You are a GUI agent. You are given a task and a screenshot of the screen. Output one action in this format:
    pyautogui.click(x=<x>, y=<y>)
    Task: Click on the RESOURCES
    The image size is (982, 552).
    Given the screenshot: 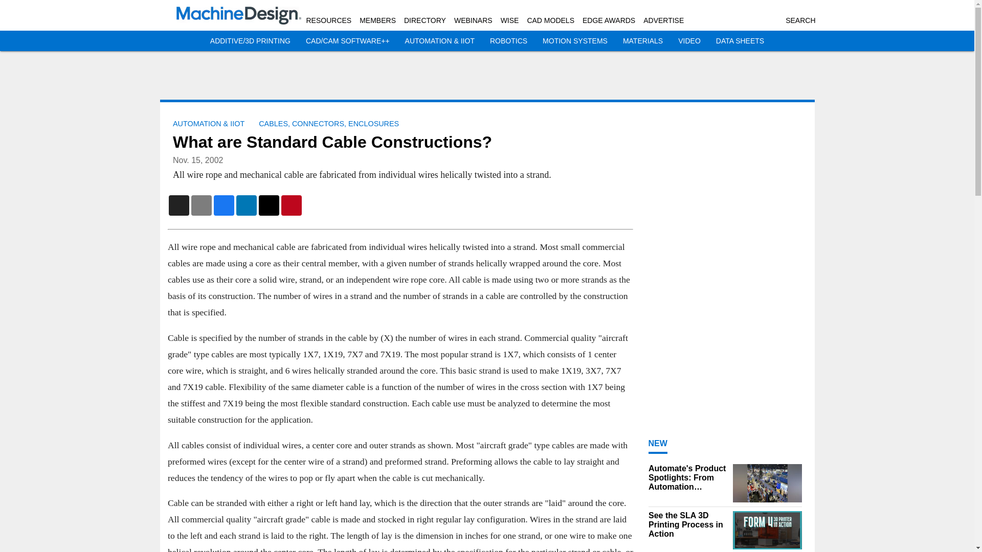 What is the action you would take?
    pyautogui.click(x=328, y=20)
    